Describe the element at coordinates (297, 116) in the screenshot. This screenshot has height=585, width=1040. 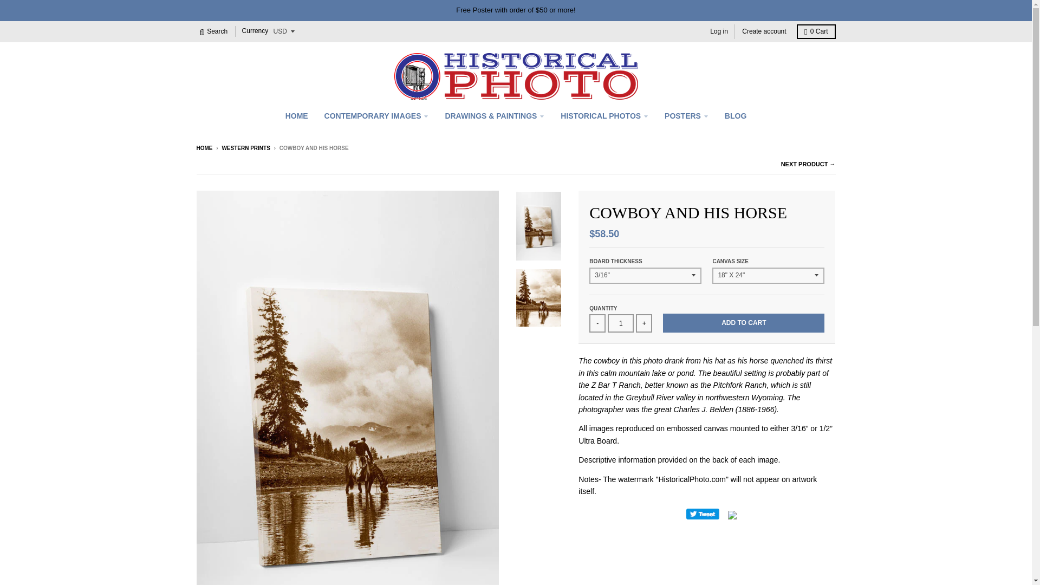
I see `HOME` at that location.